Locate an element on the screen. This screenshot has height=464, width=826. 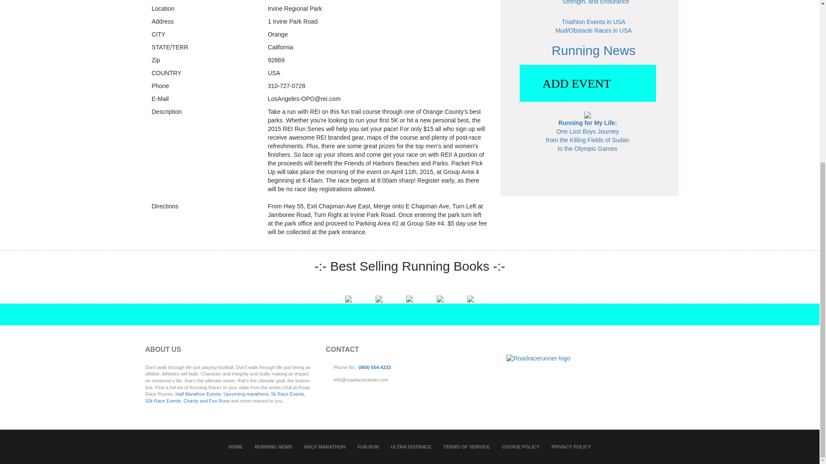
RUNNING NEWS is located at coordinates (273, 447).